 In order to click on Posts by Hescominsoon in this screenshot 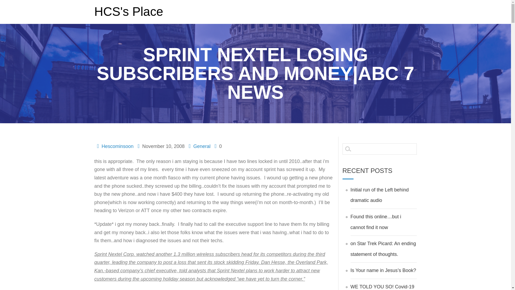, I will do `click(117, 146)`.